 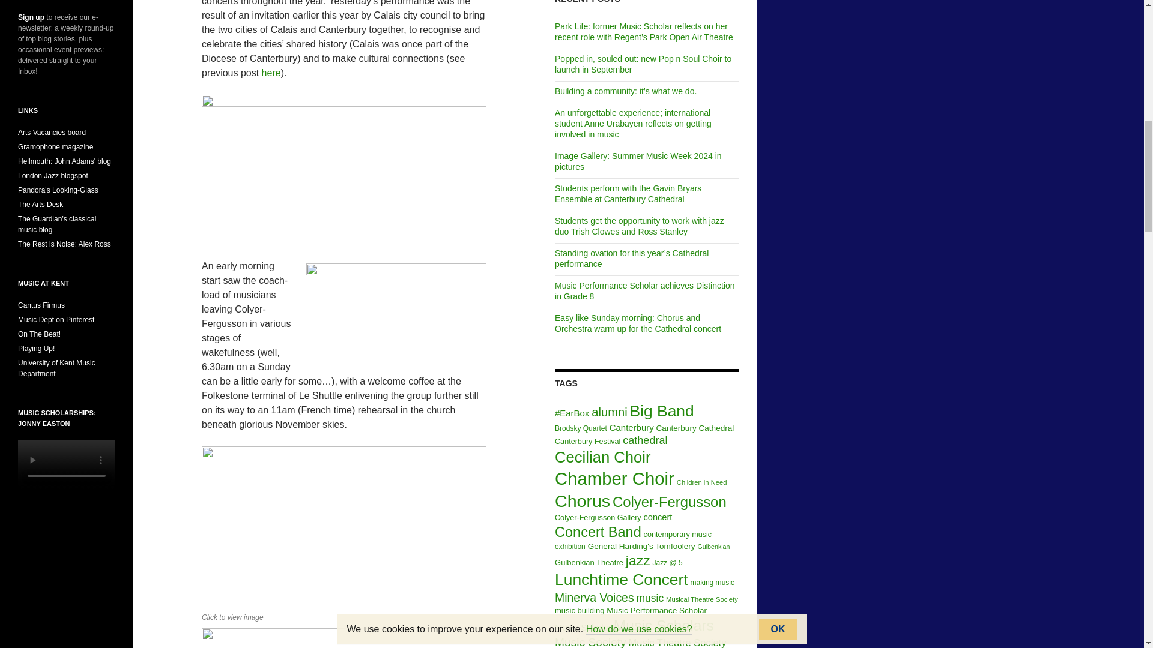 I want to click on here, so click(x=271, y=73).